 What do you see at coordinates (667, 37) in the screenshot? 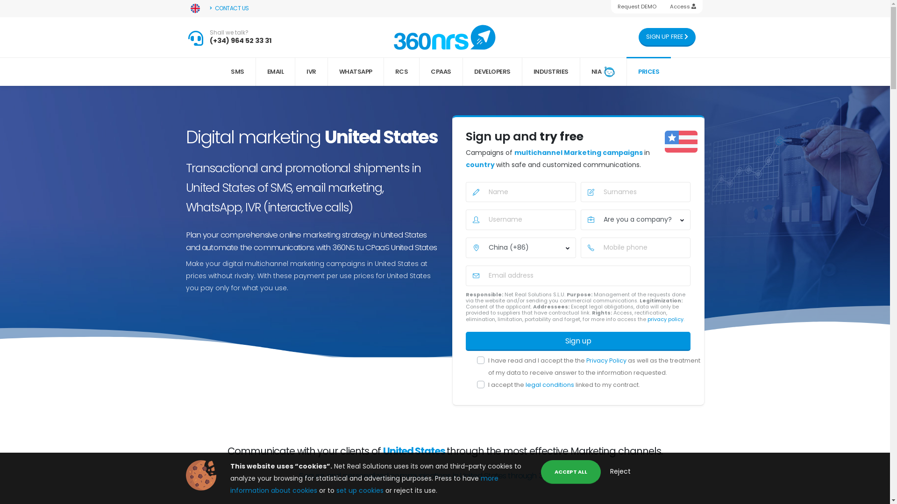
I see `SIGN UP FREE` at bounding box center [667, 37].